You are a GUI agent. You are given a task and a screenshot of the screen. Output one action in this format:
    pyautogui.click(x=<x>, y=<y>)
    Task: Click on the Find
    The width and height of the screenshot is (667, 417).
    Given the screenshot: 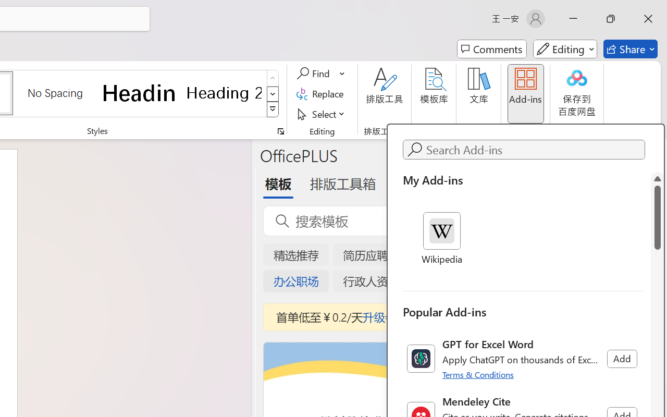 What is the action you would take?
    pyautogui.click(x=315, y=73)
    